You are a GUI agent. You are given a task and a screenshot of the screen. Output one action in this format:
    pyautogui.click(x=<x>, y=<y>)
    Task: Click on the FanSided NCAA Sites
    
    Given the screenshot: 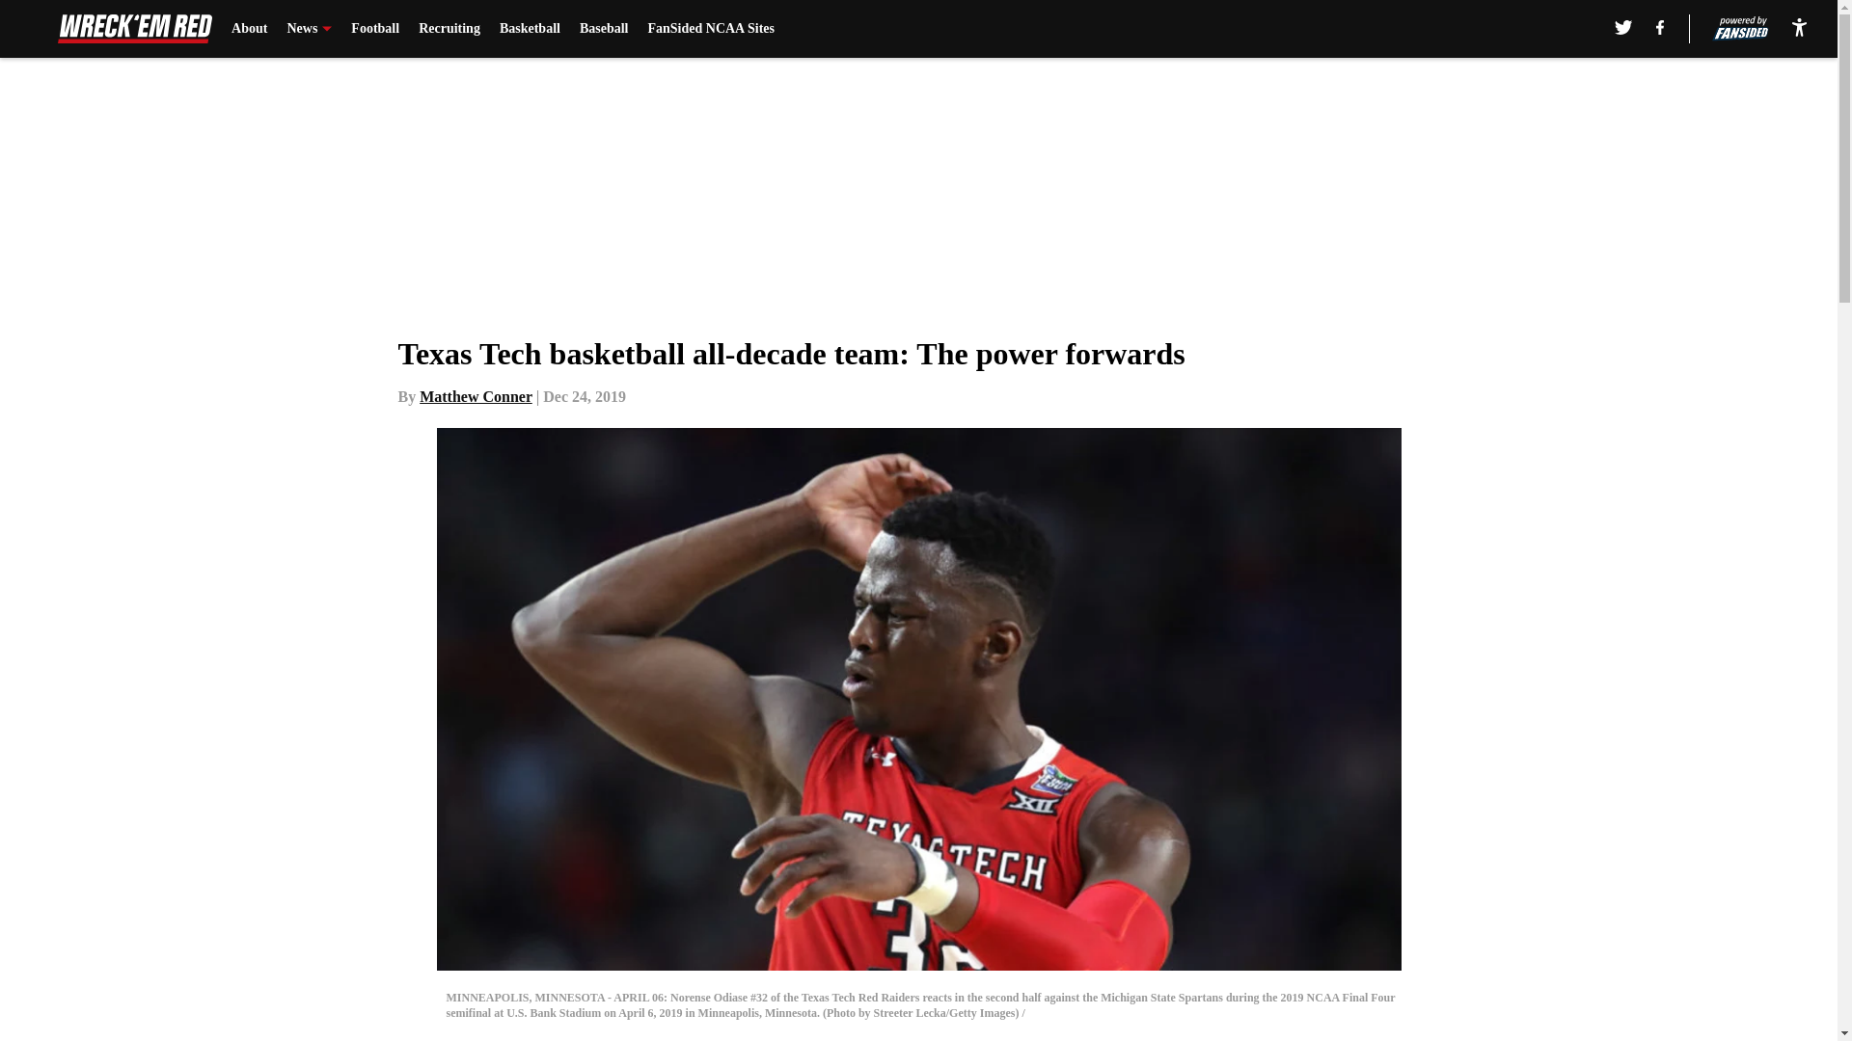 What is the action you would take?
    pyautogui.click(x=710, y=29)
    